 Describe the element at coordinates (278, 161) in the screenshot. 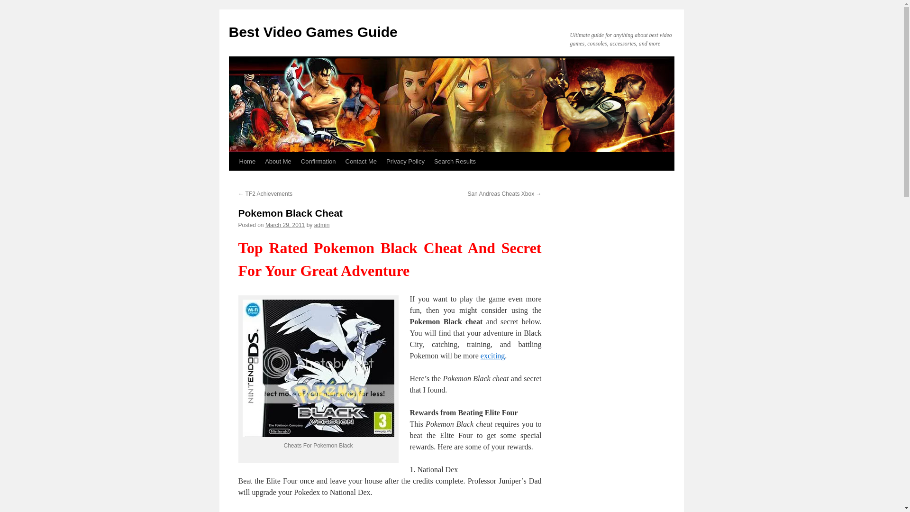

I see `About Me` at that location.